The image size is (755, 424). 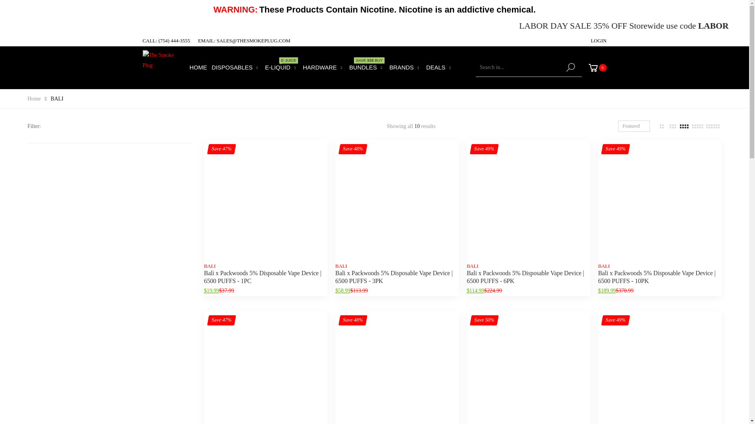 I want to click on 5 Columns, so click(x=698, y=126).